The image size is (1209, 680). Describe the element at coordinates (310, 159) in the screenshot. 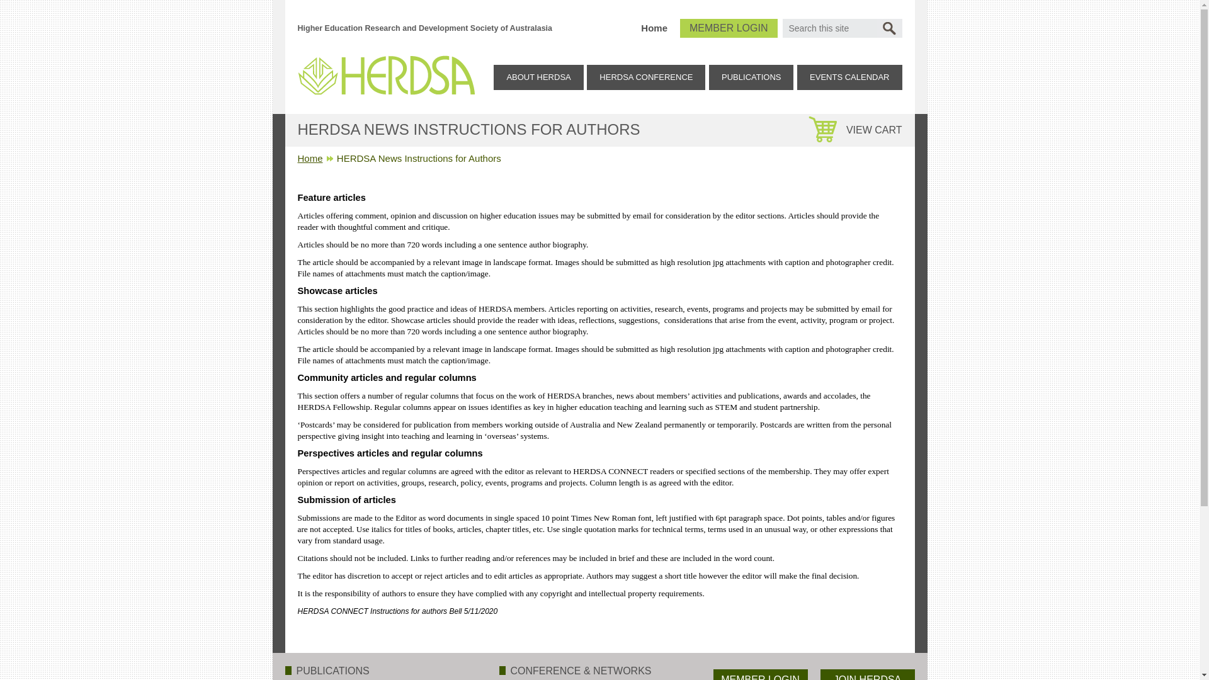

I see `Home` at that location.